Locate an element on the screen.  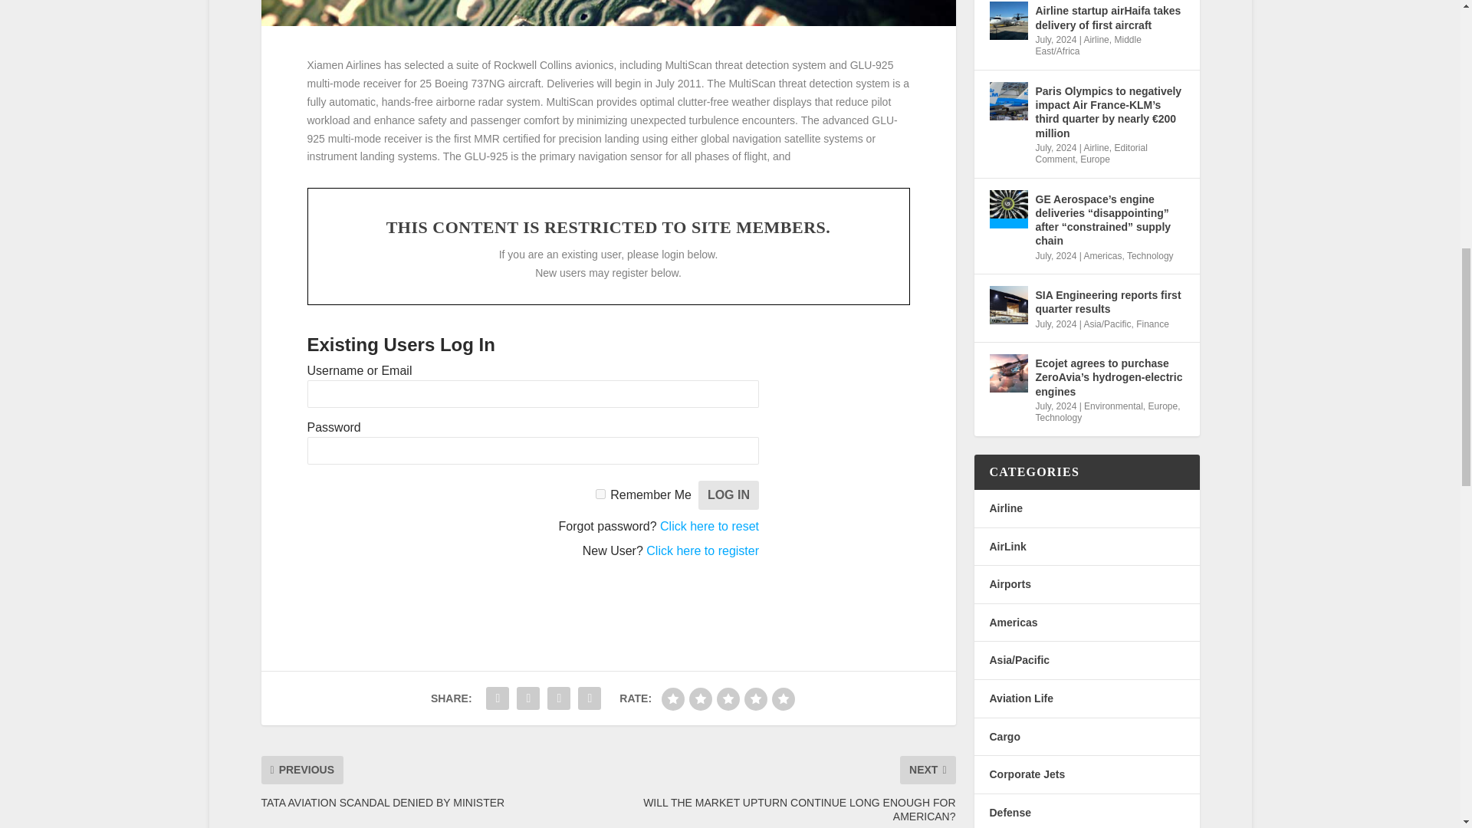
regular is located at coordinates (728, 699).